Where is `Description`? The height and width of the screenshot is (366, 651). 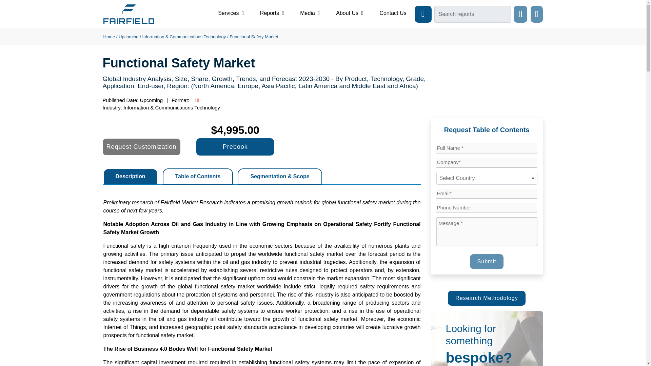 Description is located at coordinates (130, 176).